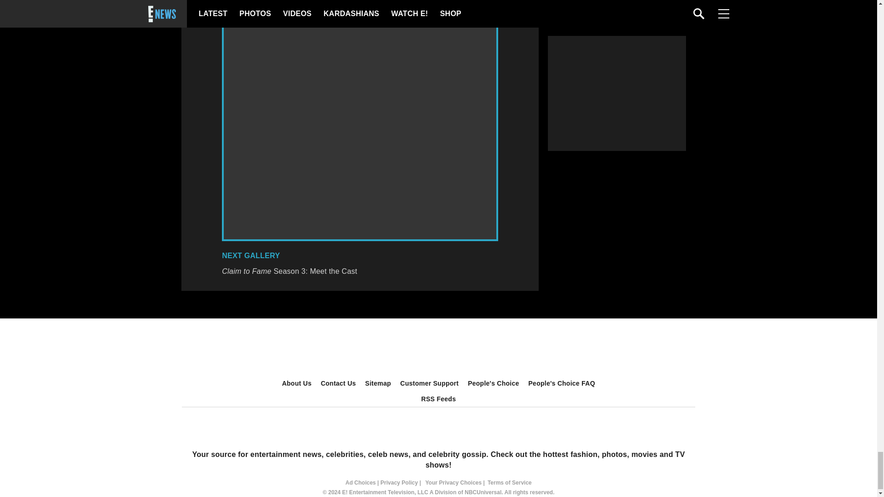  What do you see at coordinates (493, 383) in the screenshot?
I see `People's Choice` at bounding box center [493, 383].